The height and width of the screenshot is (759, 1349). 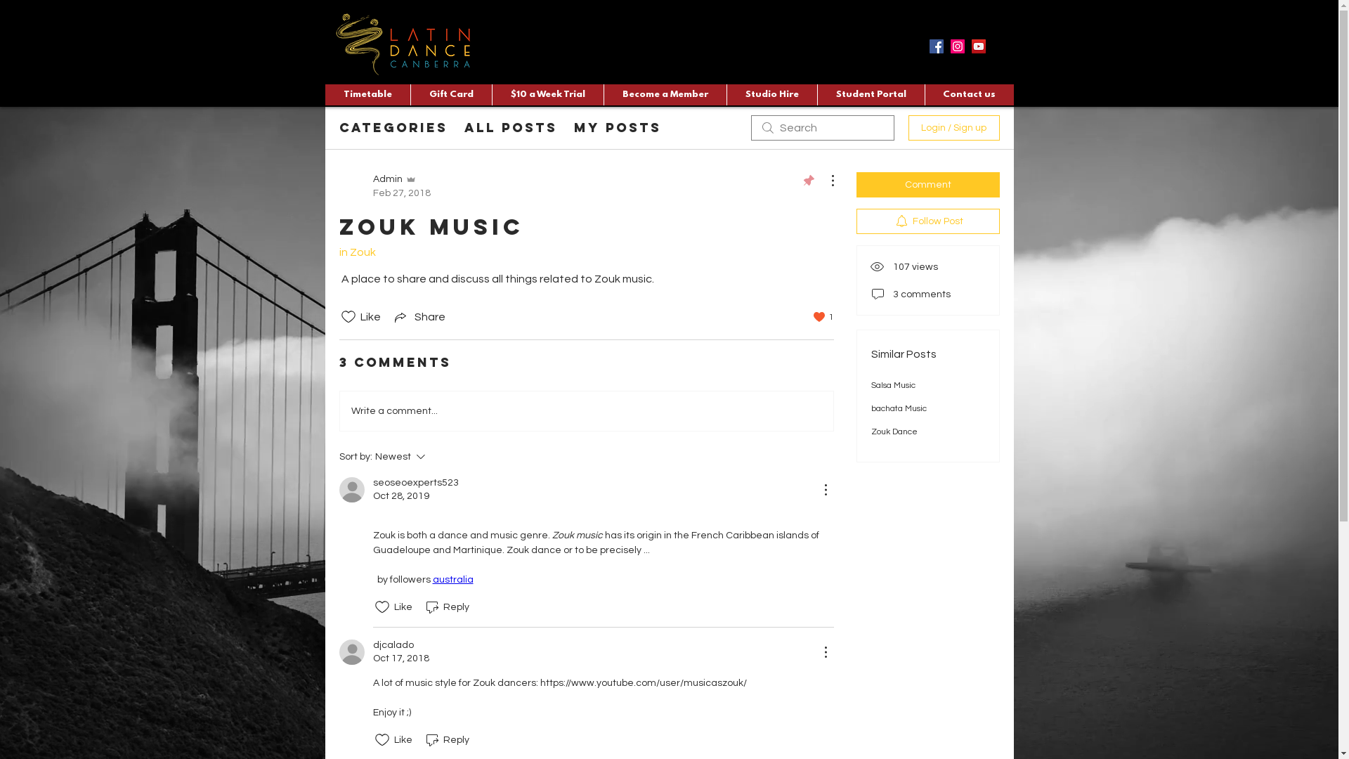 I want to click on australia, so click(x=453, y=580).